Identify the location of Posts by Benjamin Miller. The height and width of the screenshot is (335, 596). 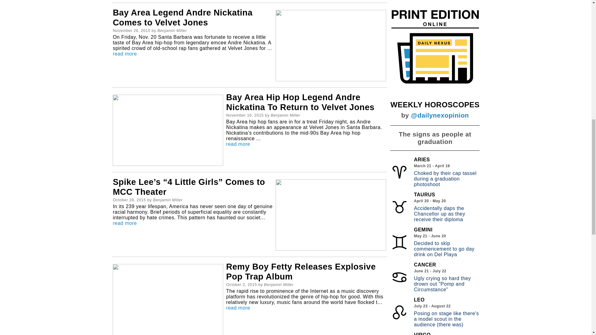
(285, 115).